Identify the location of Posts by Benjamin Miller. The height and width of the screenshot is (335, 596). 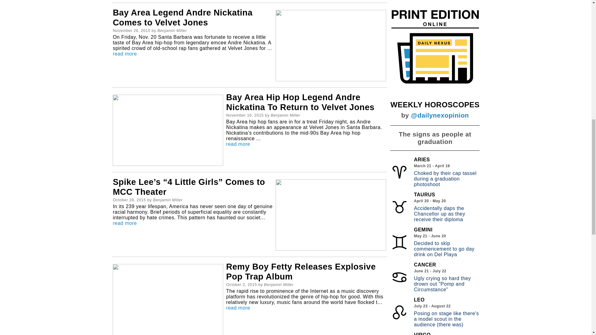
(285, 115).